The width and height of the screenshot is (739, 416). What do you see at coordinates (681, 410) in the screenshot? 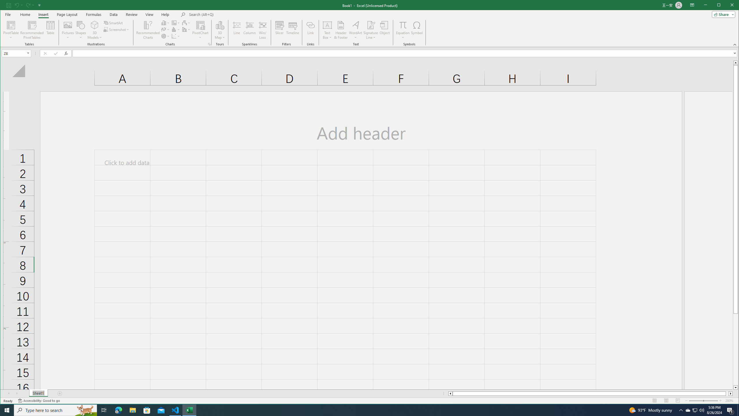
I see `Notification Chevron` at bounding box center [681, 410].